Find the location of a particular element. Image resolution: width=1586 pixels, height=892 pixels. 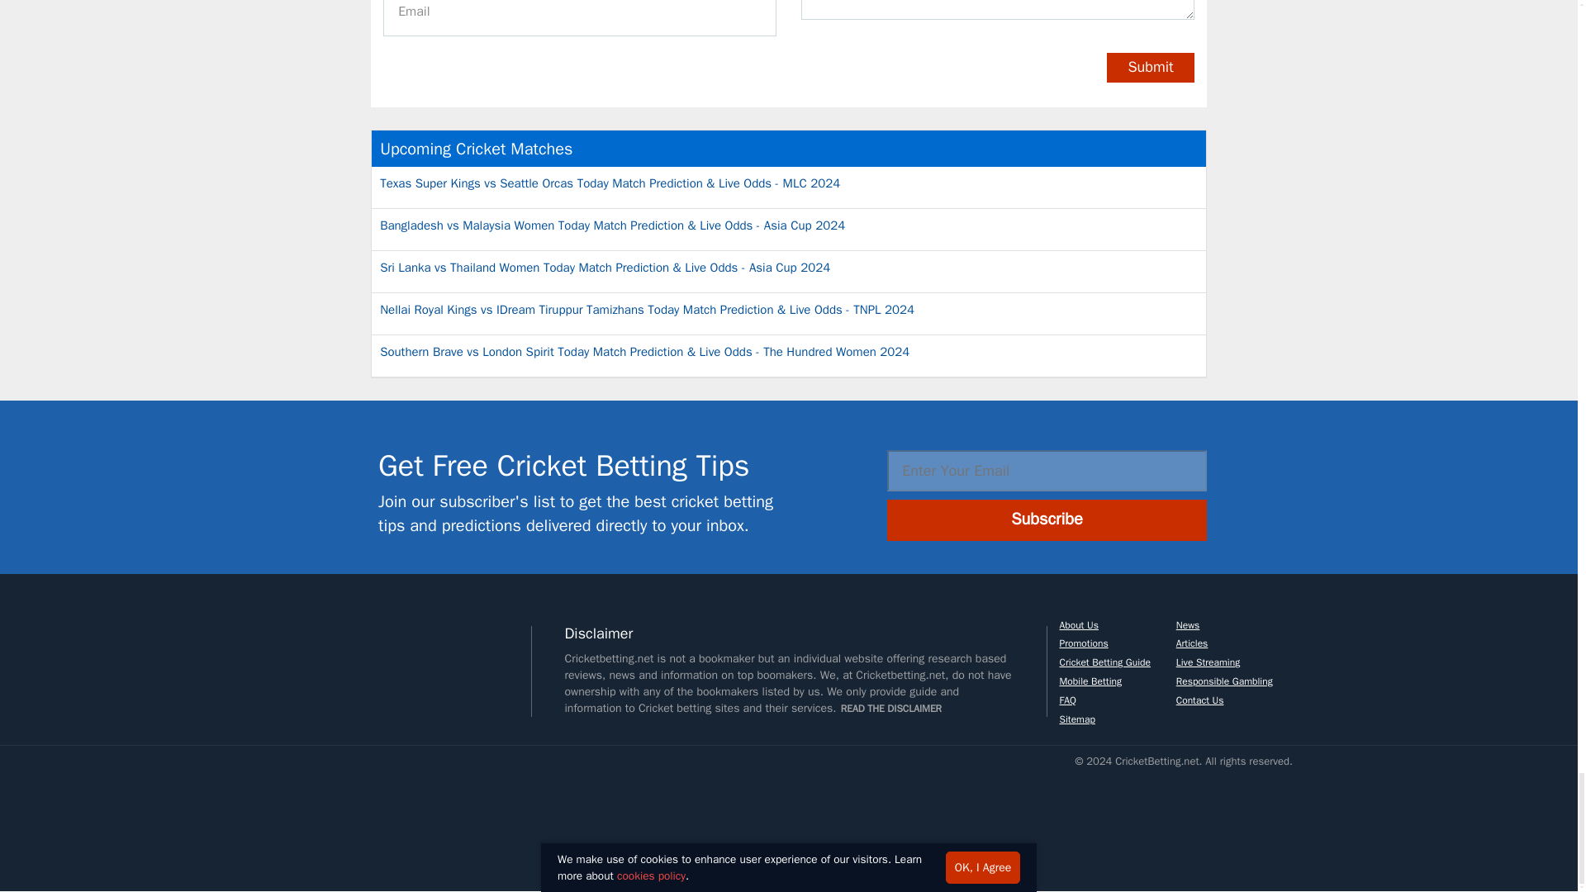

Cricket Betting is located at coordinates (327, 655).